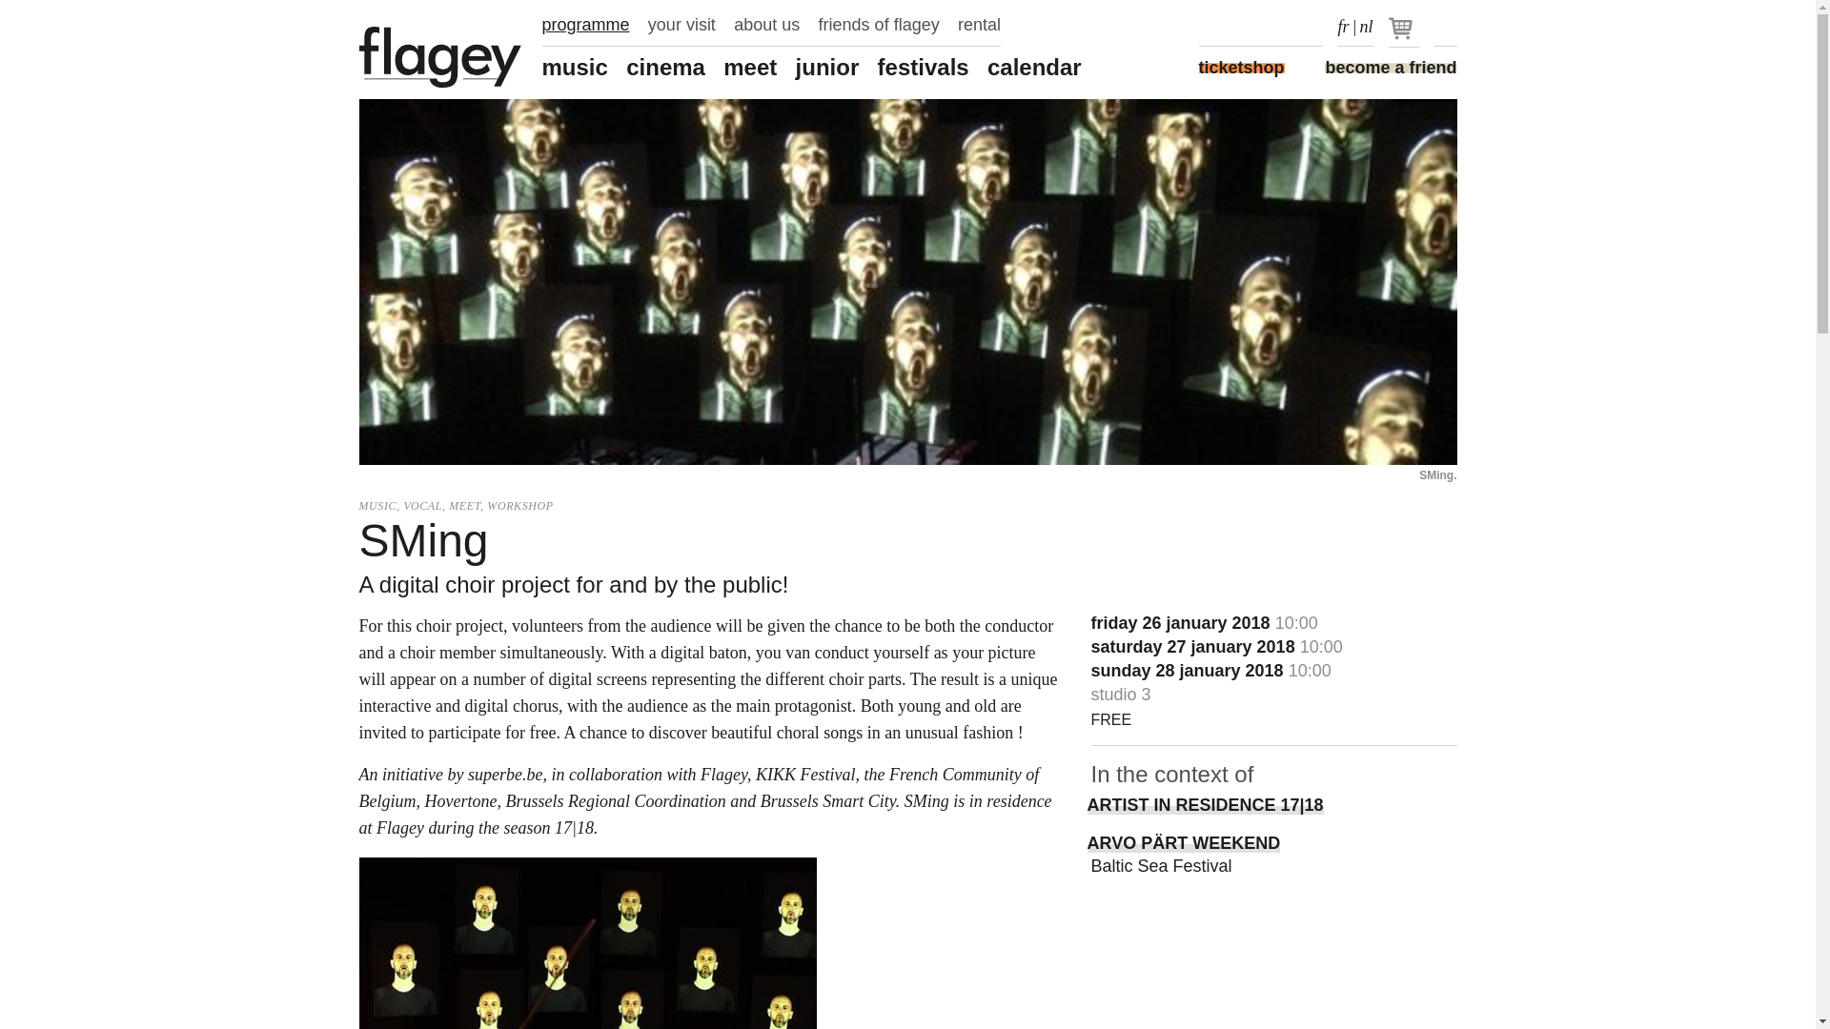 The width and height of the screenshot is (1830, 1029). I want to click on your visit, so click(681, 25).